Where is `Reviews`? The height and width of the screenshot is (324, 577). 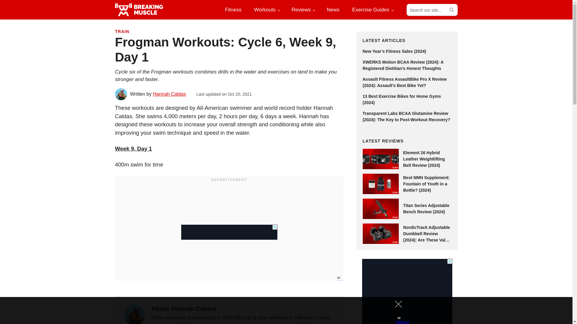
Reviews is located at coordinates (303, 10).